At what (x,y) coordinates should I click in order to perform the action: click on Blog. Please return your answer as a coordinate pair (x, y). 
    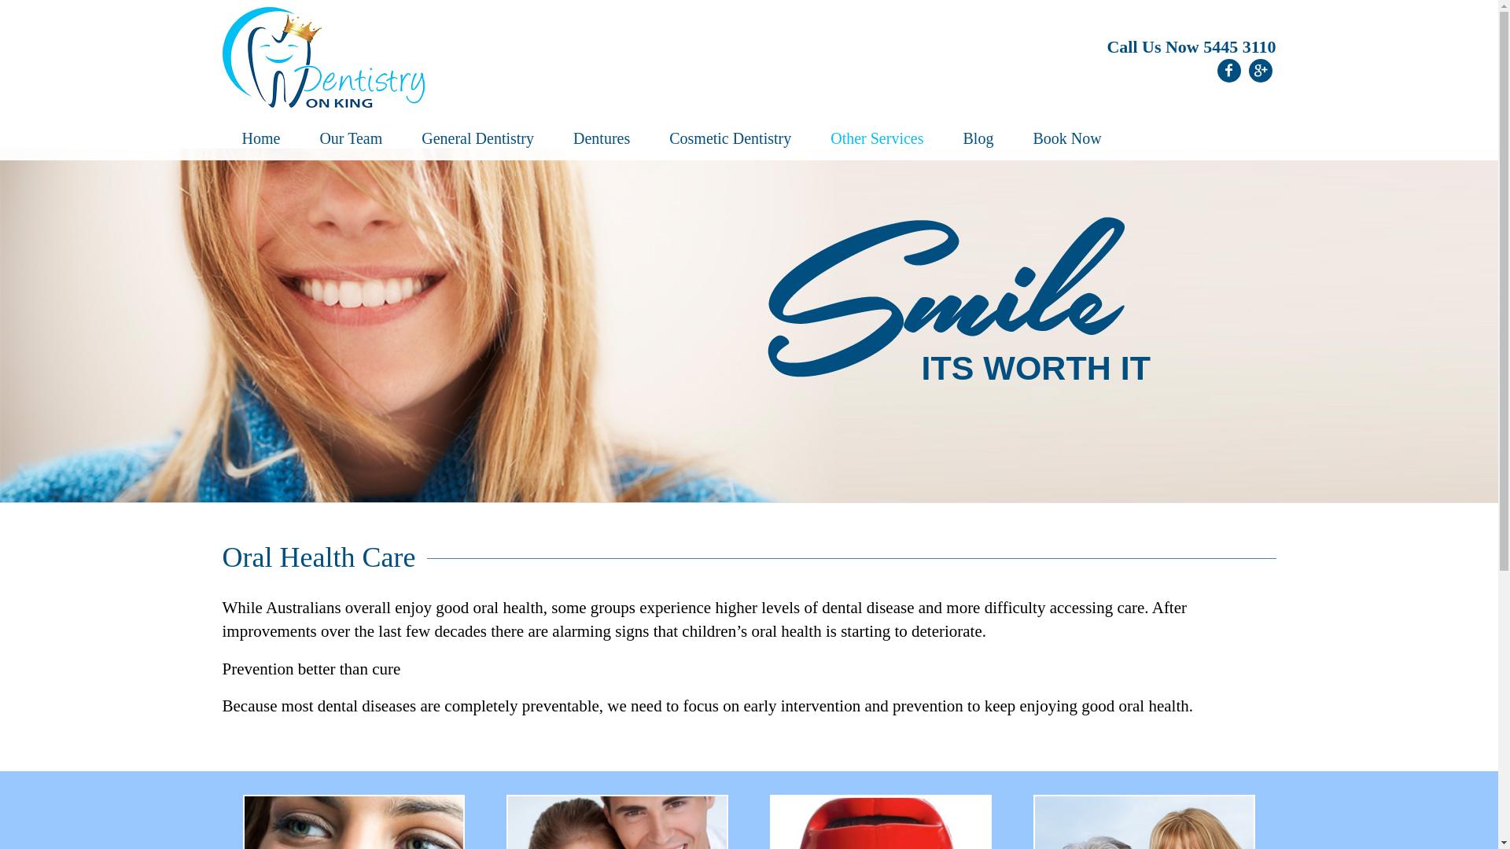
    Looking at the image, I should click on (978, 141).